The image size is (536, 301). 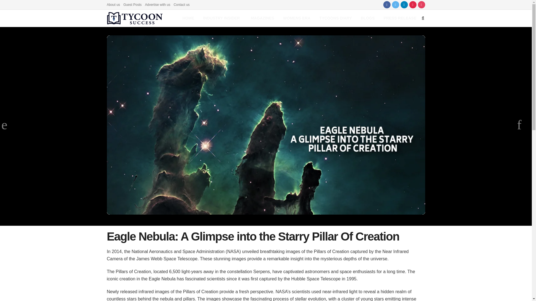 What do you see at coordinates (262, 18) in the screenshot?
I see `MAGAZINES` at bounding box center [262, 18].